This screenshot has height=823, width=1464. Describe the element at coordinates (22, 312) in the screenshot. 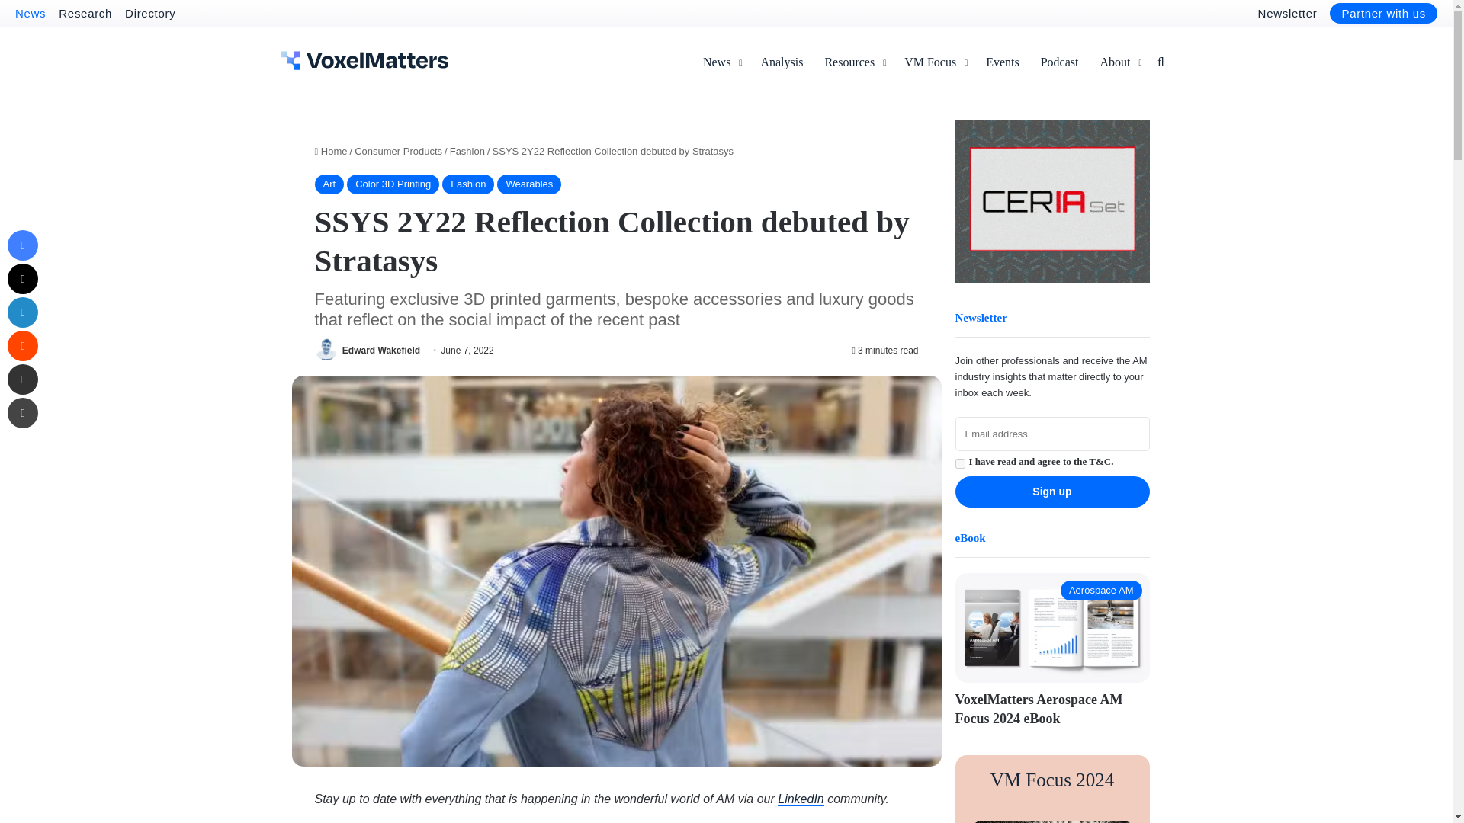

I see `LinkedIn` at that location.